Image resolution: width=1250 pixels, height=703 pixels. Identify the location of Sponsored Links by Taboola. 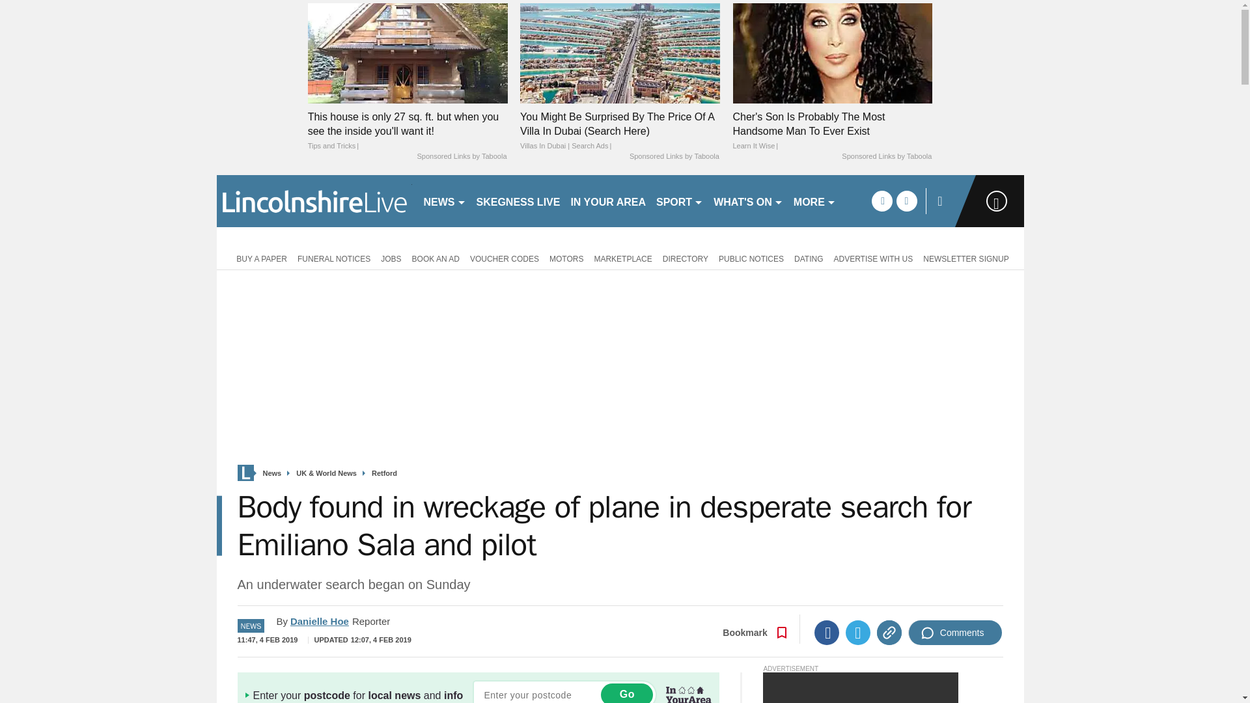
(674, 157).